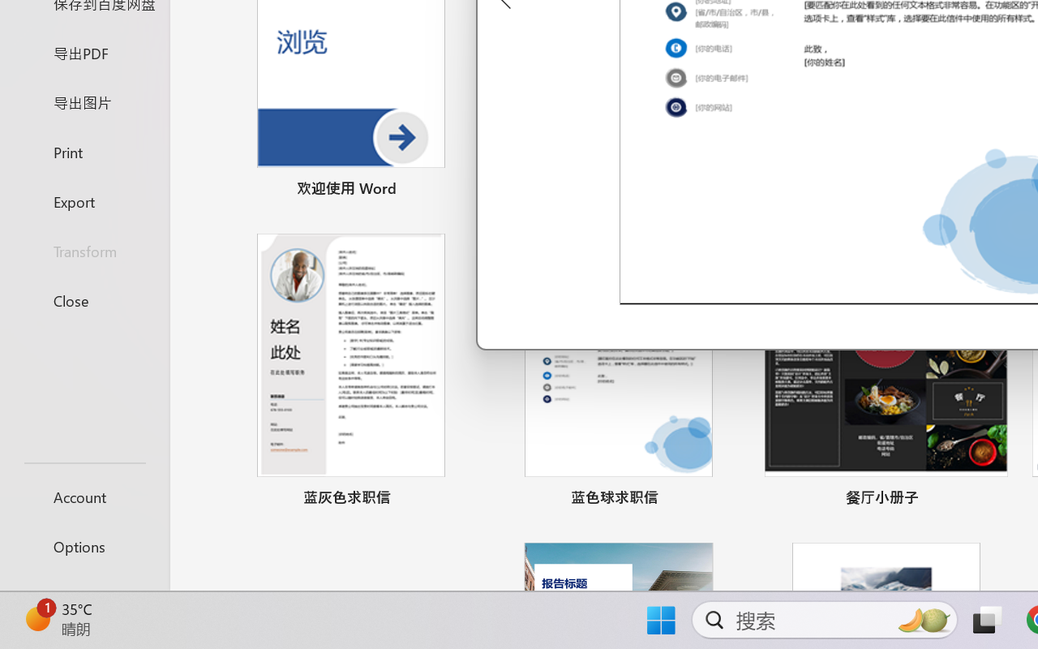 The width and height of the screenshot is (1038, 649). What do you see at coordinates (84, 151) in the screenshot?
I see `Print` at bounding box center [84, 151].